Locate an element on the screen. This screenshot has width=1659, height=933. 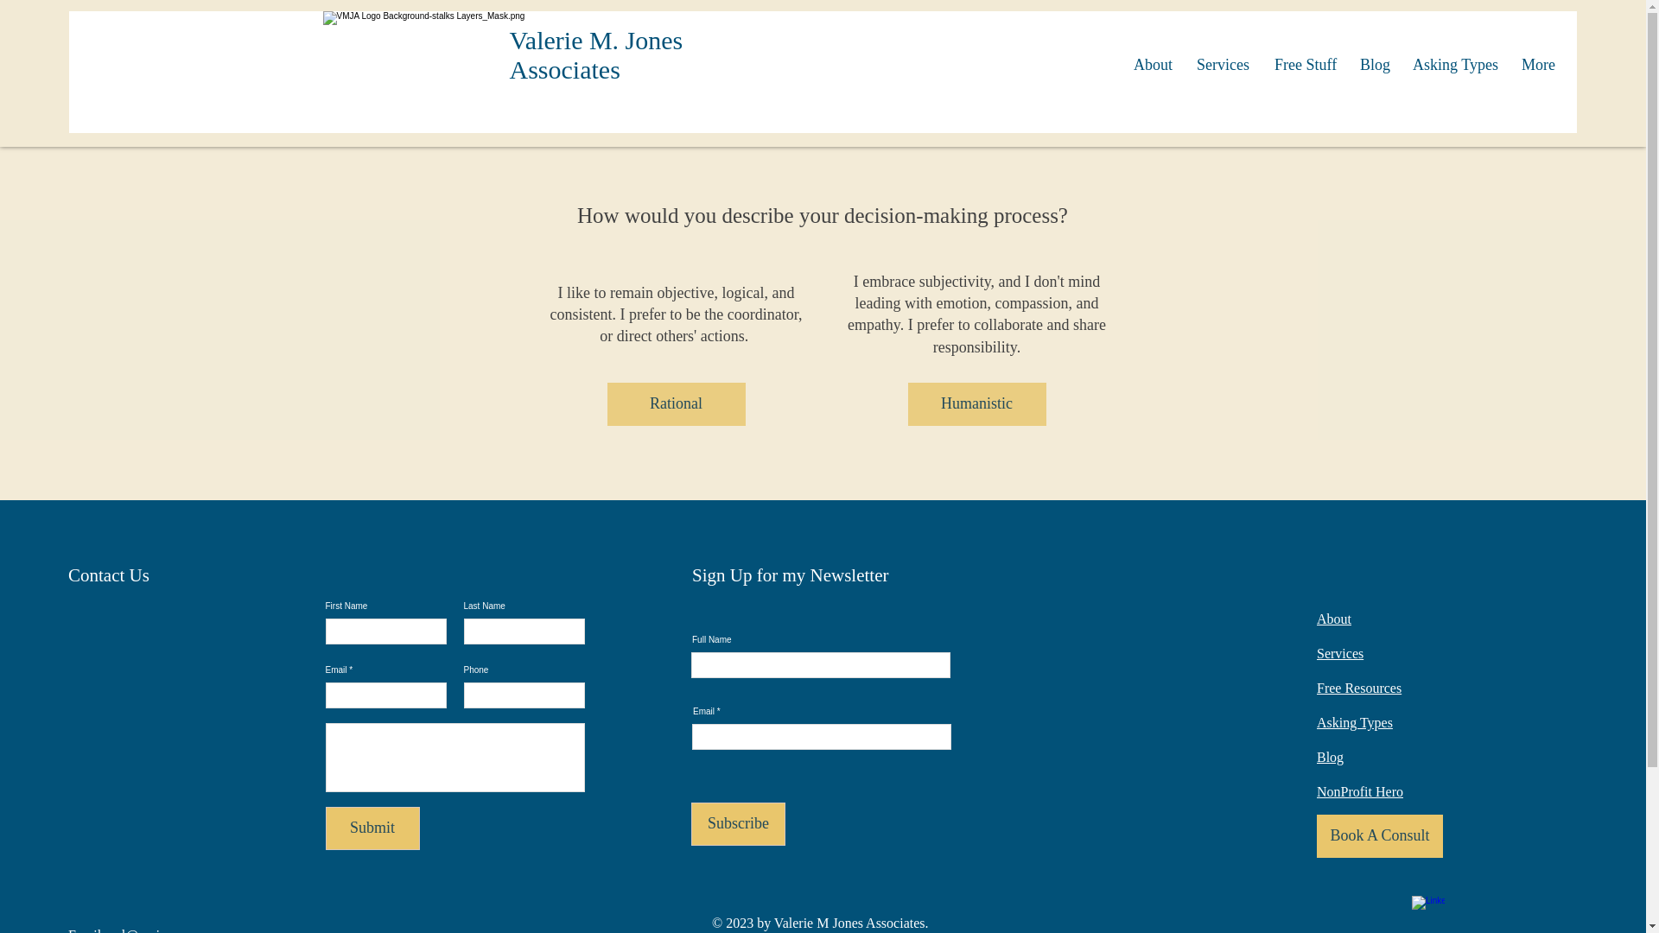
Submit is located at coordinates (372, 828).